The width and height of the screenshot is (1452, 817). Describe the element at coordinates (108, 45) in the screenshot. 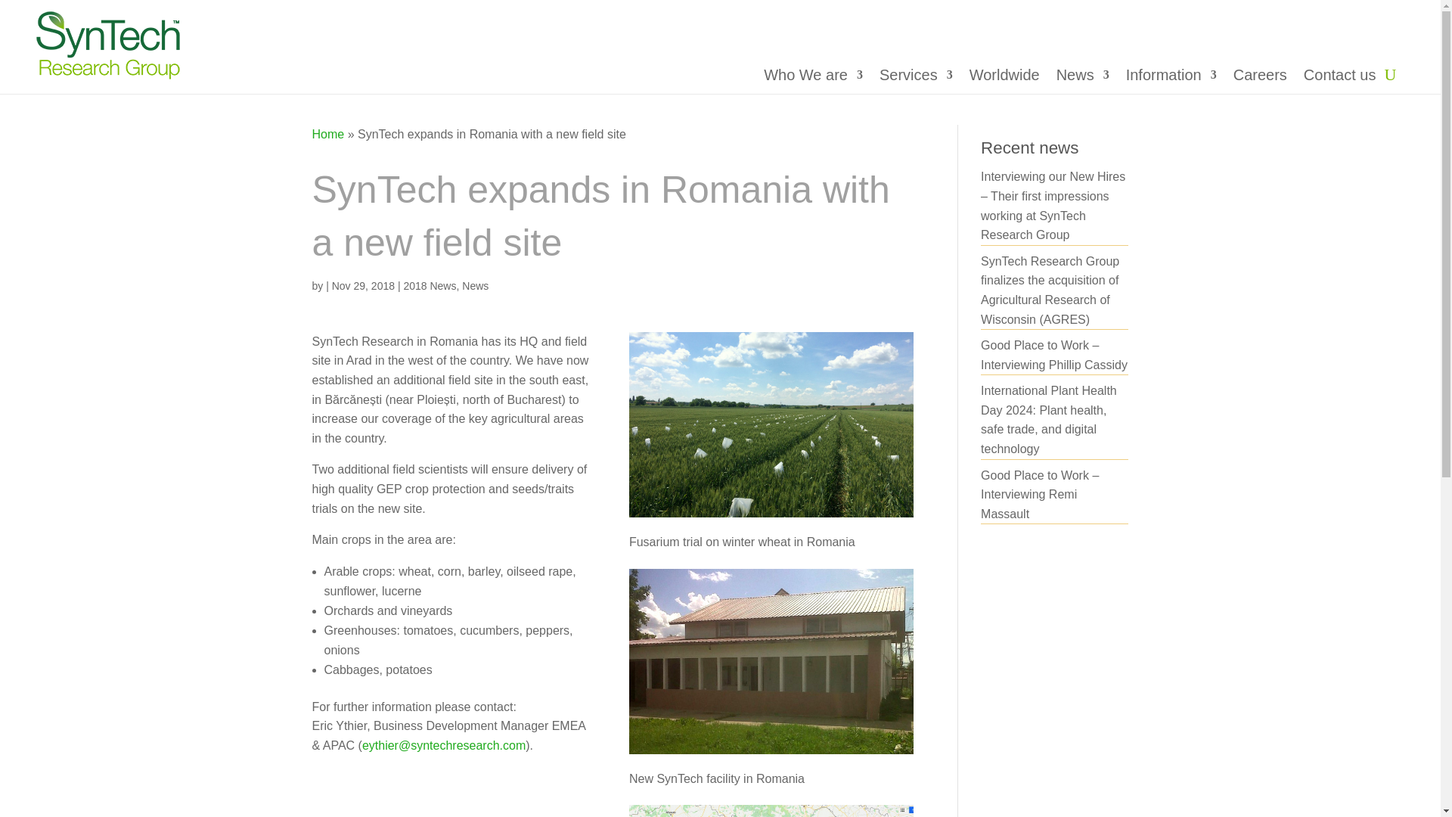

I see `SynTech-Research-TM-Group-Logo-2` at that location.